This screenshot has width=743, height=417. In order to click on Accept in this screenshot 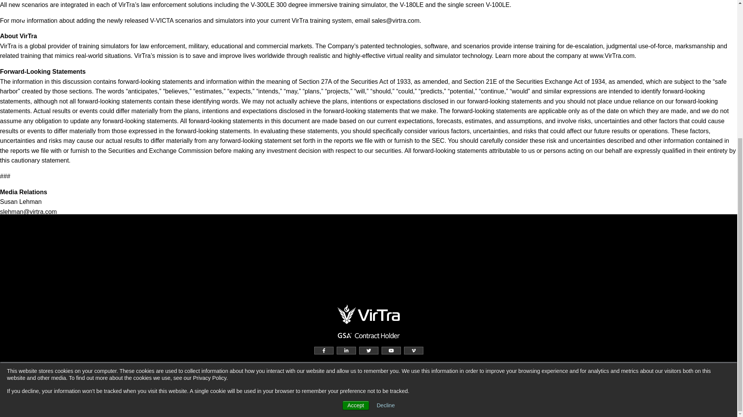, I will do `click(356, 202)`.